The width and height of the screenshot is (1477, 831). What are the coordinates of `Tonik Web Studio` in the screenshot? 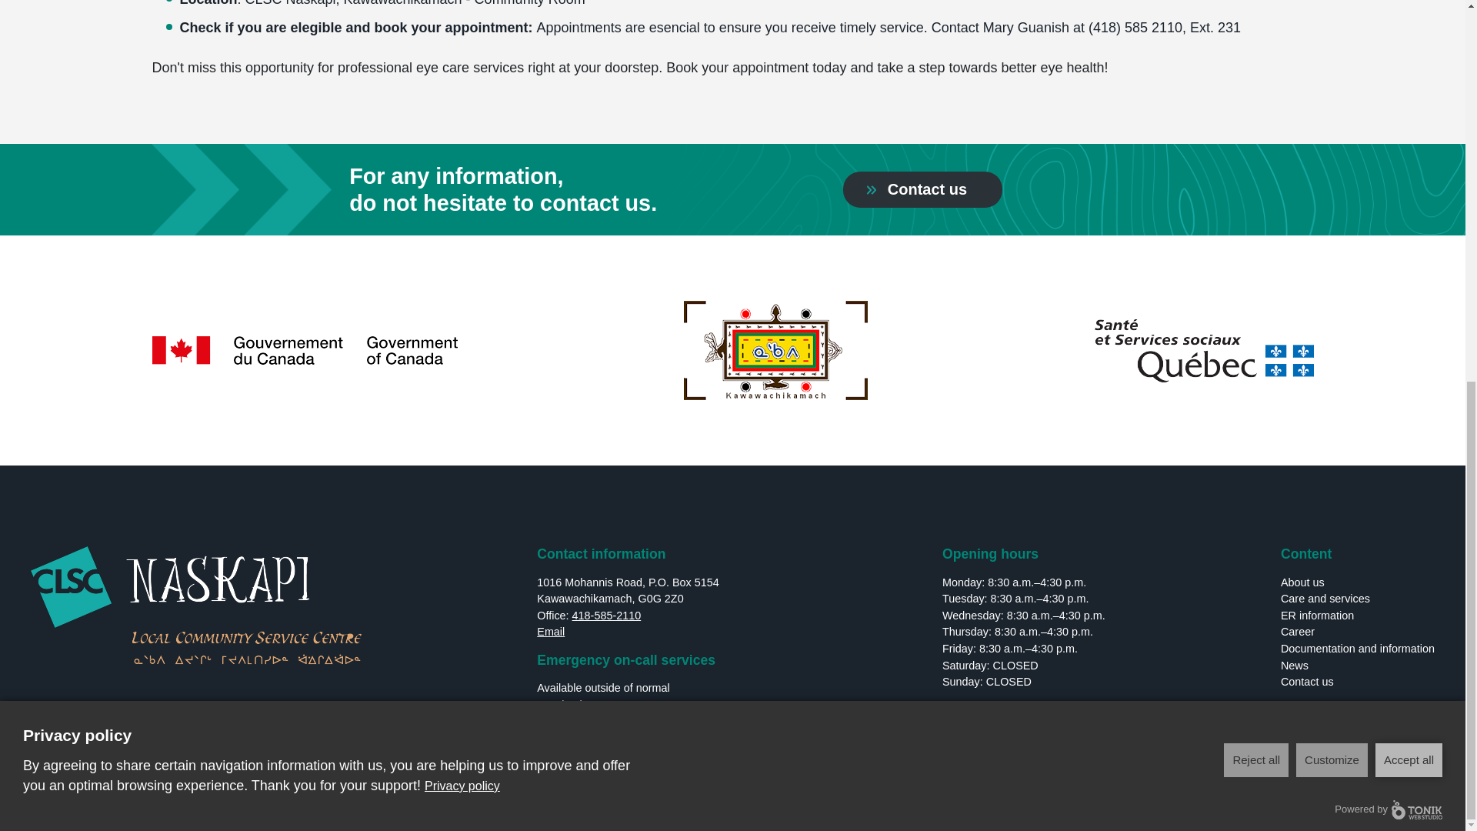 It's located at (1396, 806).